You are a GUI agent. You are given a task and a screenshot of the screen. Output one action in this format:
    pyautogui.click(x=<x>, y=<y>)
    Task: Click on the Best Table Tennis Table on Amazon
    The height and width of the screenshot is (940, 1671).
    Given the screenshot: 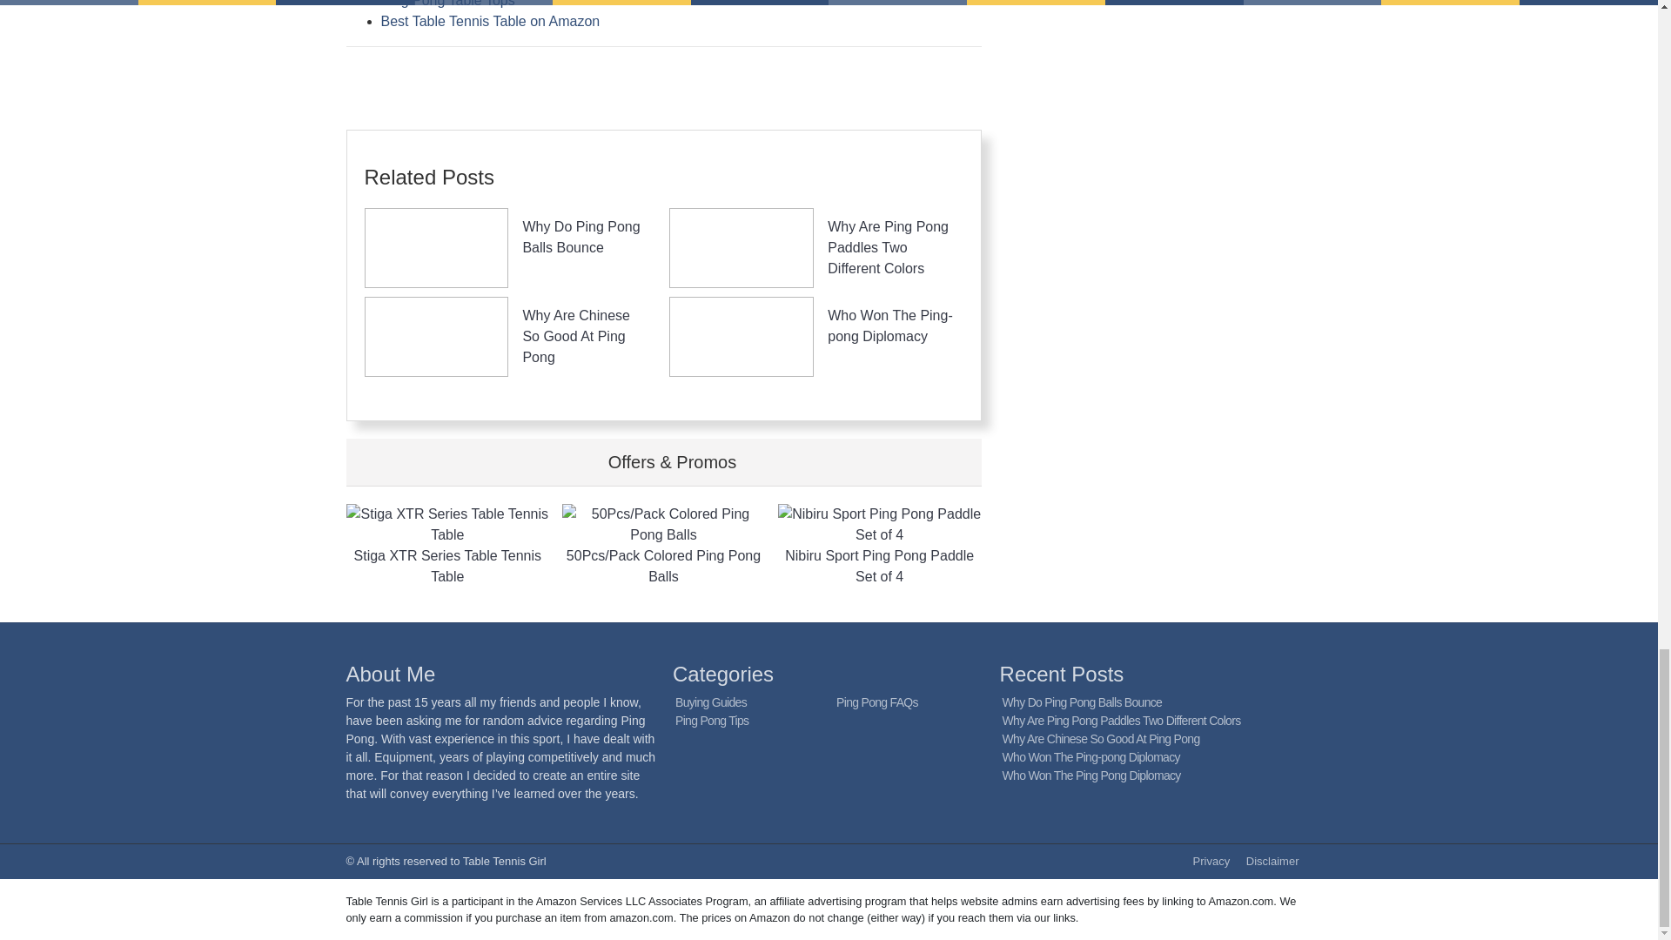 What is the action you would take?
    pyautogui.click(x=490, y=21)
    